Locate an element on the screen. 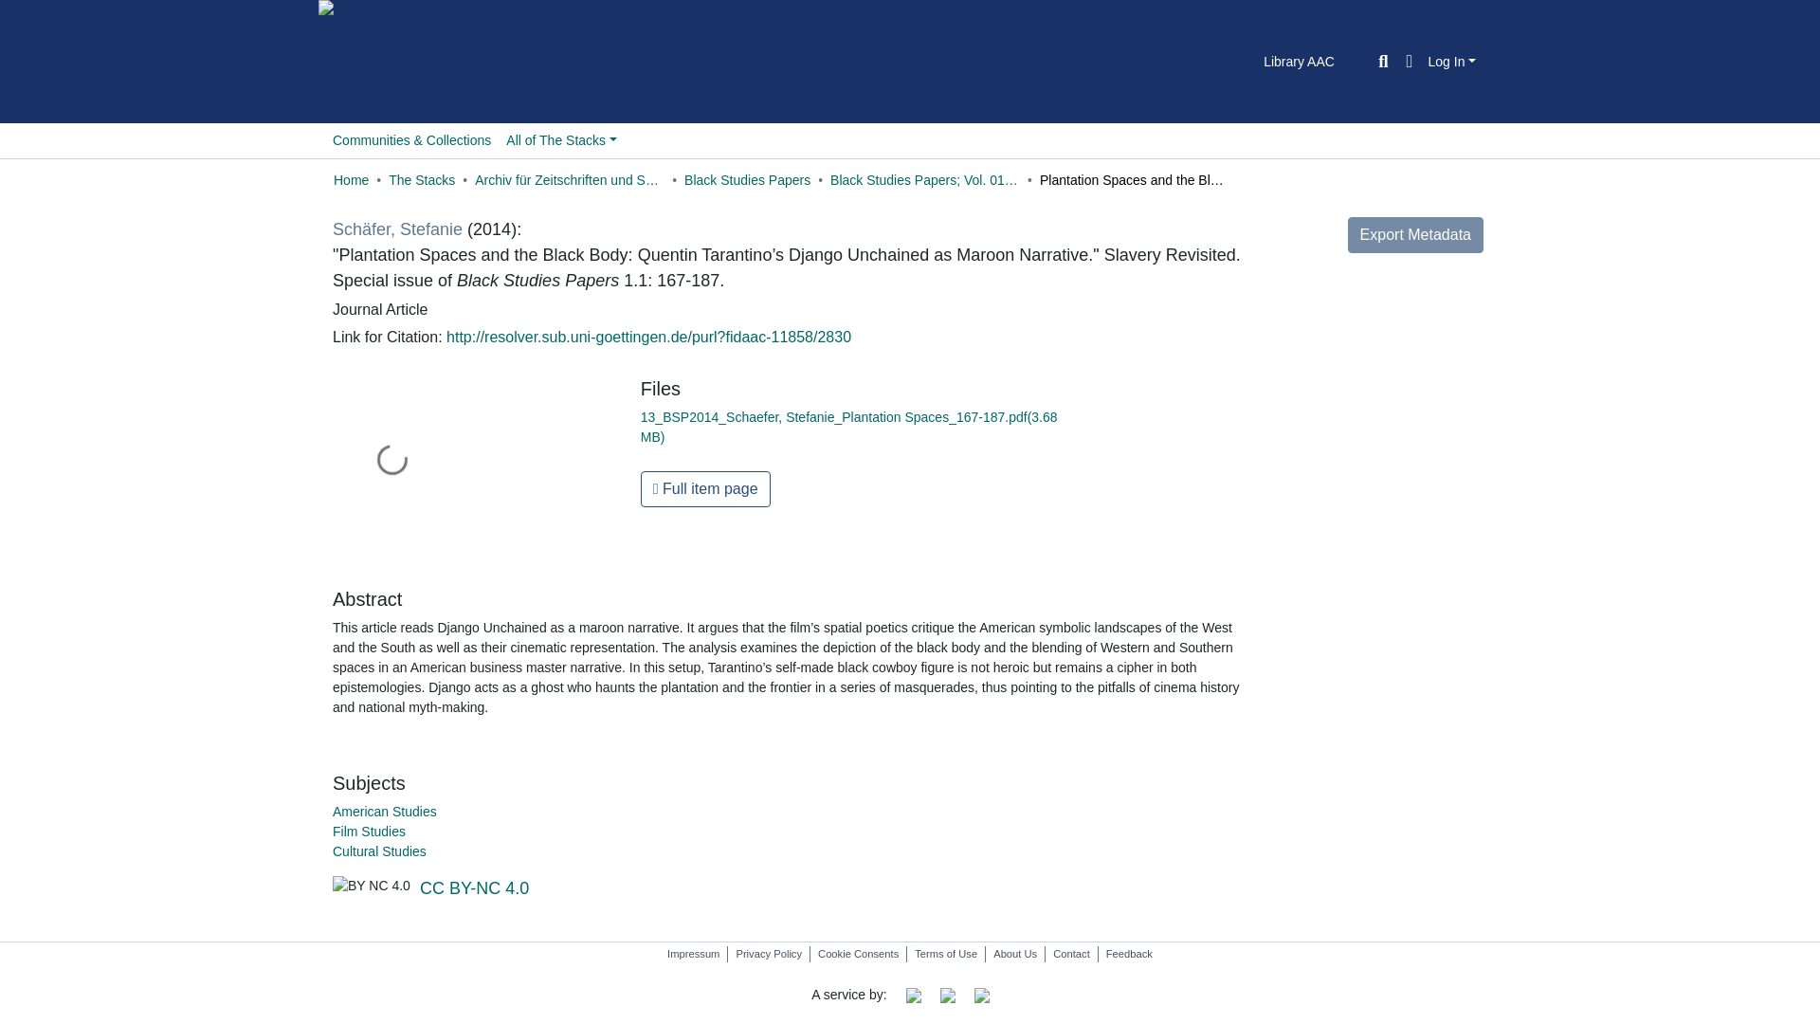 This screenshot has width=1820, height=1024. Language switch is located at coordinates (1409, 61).